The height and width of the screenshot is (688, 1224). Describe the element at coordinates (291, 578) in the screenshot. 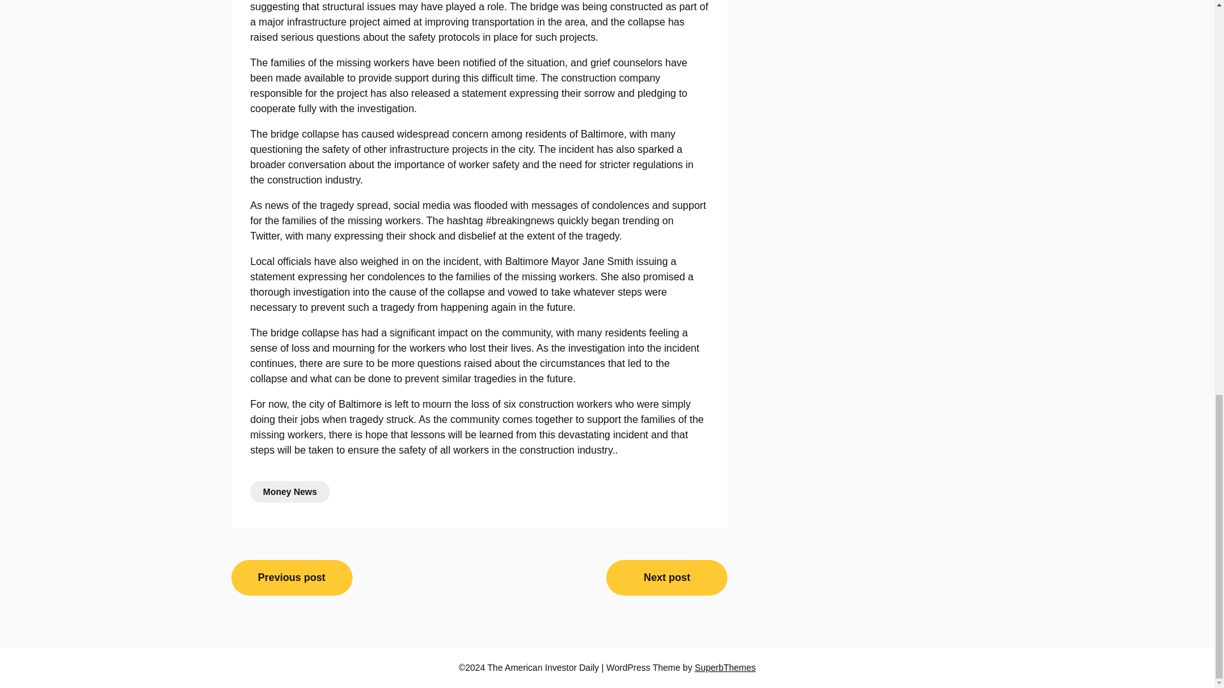

I see `Previous post` at that location.